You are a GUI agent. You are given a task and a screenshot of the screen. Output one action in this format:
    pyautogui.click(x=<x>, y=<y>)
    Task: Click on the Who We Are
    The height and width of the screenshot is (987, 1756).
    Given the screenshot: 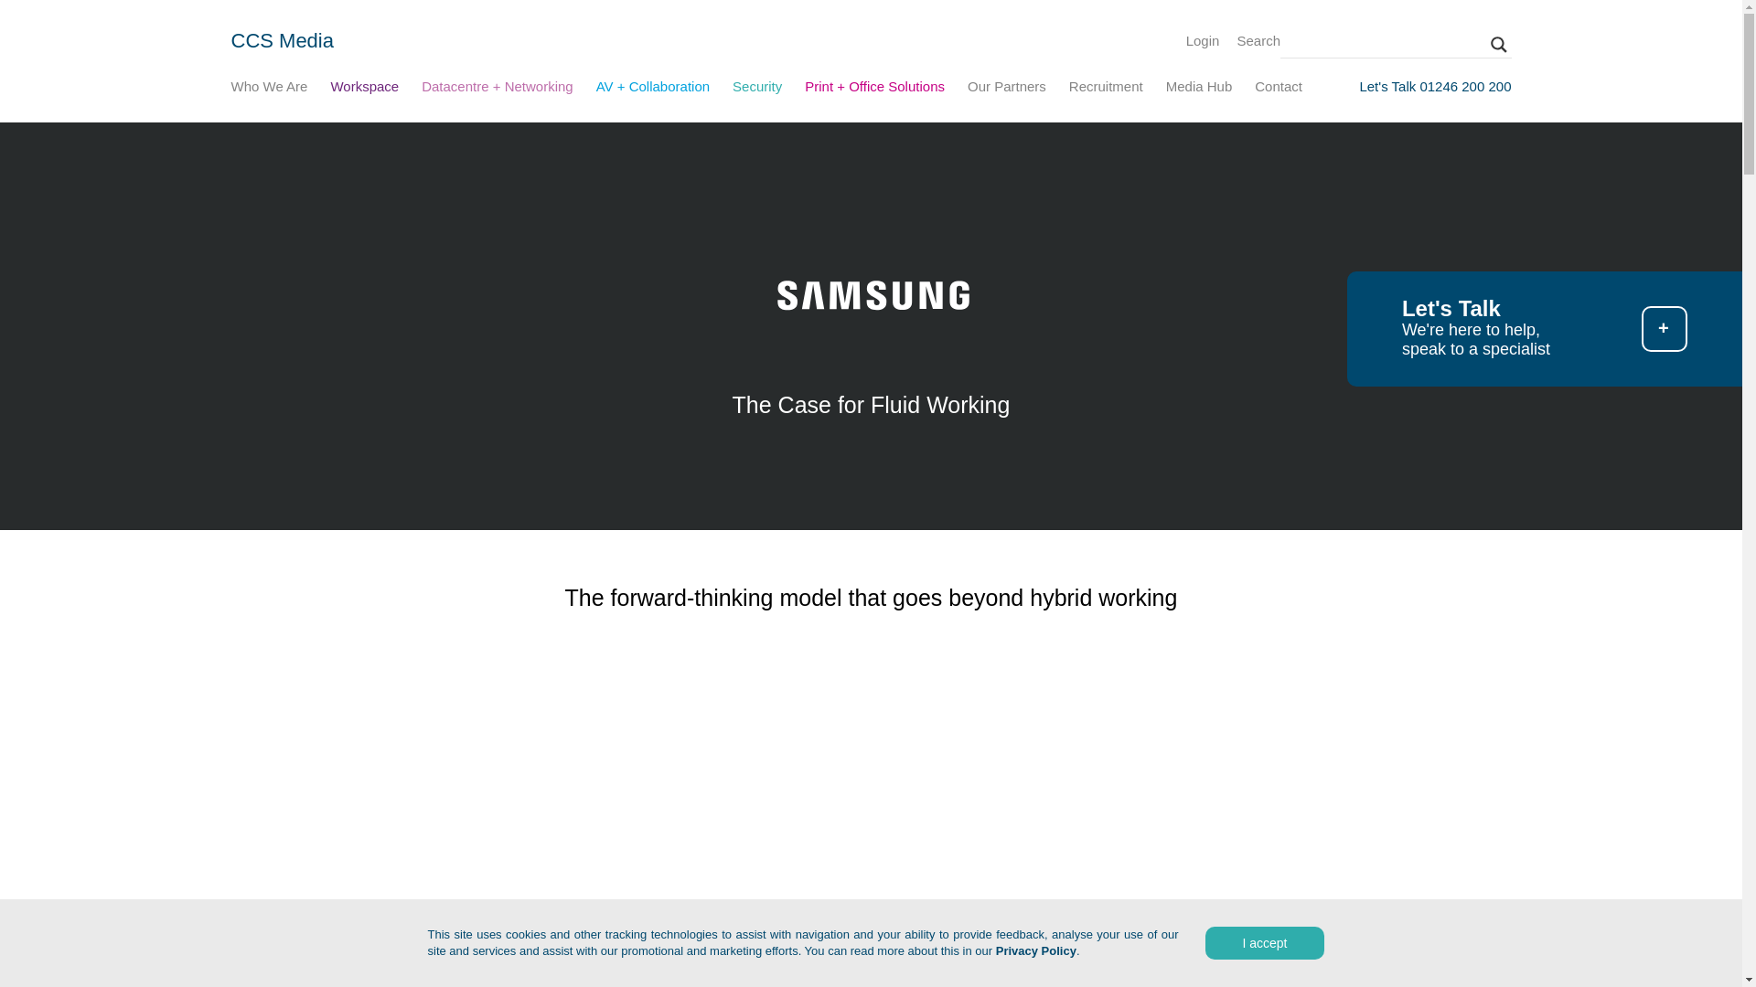 What is the action you would take?
    pyautogui.click(x=269, y=89)
    